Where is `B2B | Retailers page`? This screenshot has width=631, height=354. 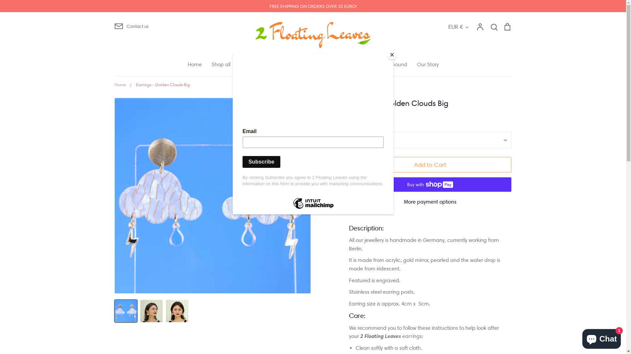 B2B | Retailers page is located at coordinates (335, 64).